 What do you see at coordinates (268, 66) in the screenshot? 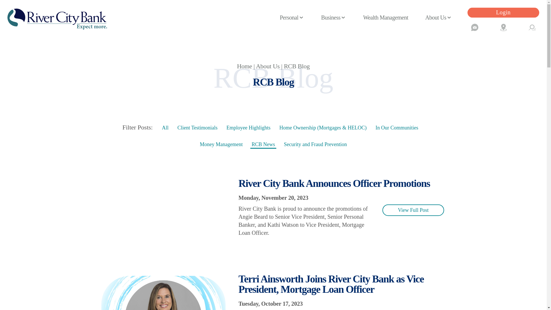
I see `About Us` at bounding box center [268, 66].